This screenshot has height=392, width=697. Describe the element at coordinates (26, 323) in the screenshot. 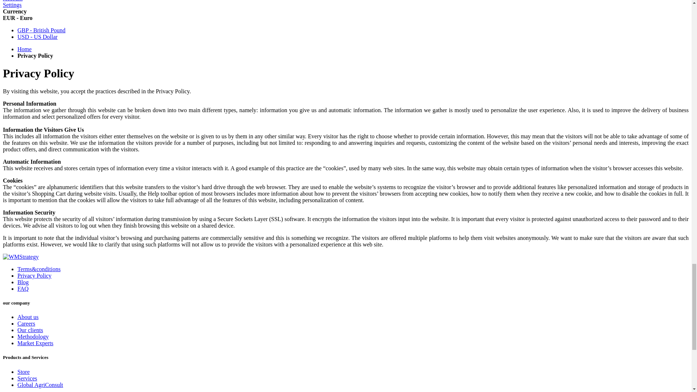

I see `Careers` at that location.